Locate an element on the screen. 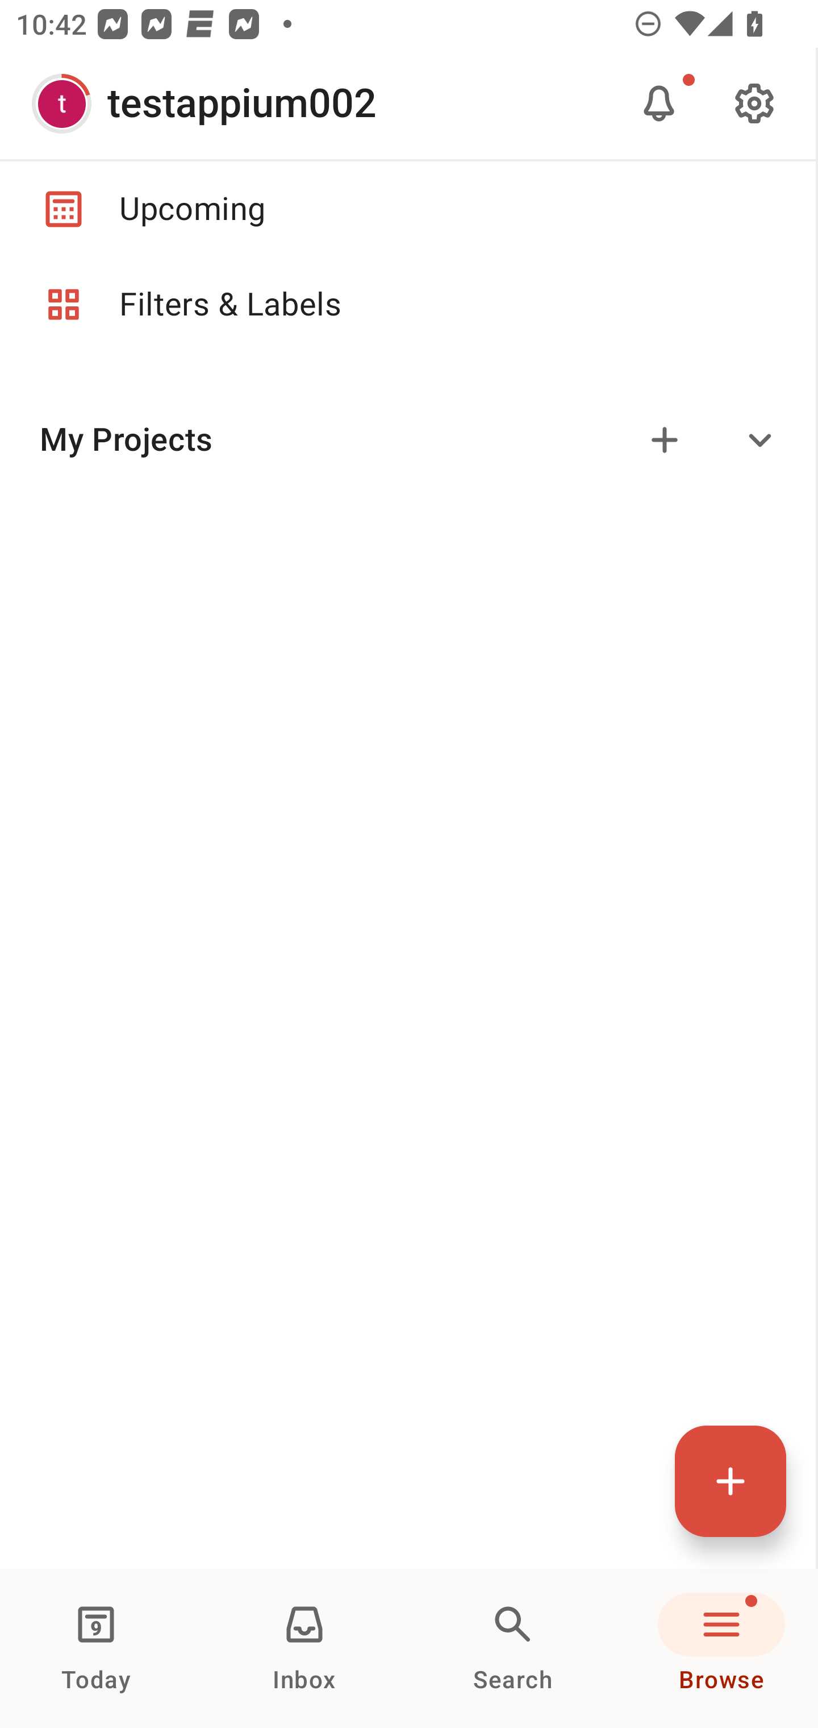 The width and height of the screenshot is (818, 1728). Filters & Labels is located at coordinates (408, 305).